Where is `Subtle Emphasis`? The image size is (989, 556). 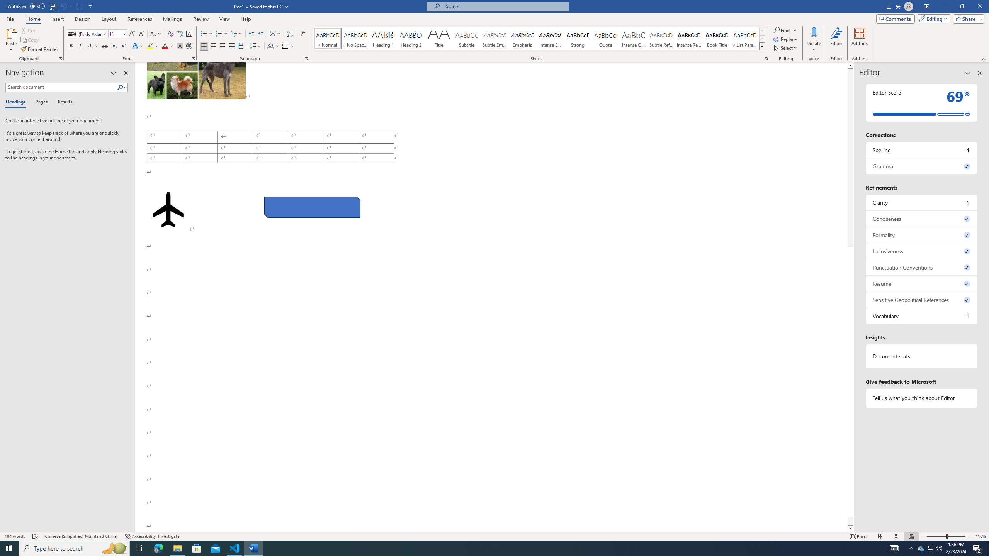 Subtle Emphasis is located at coordinates (494, 39).